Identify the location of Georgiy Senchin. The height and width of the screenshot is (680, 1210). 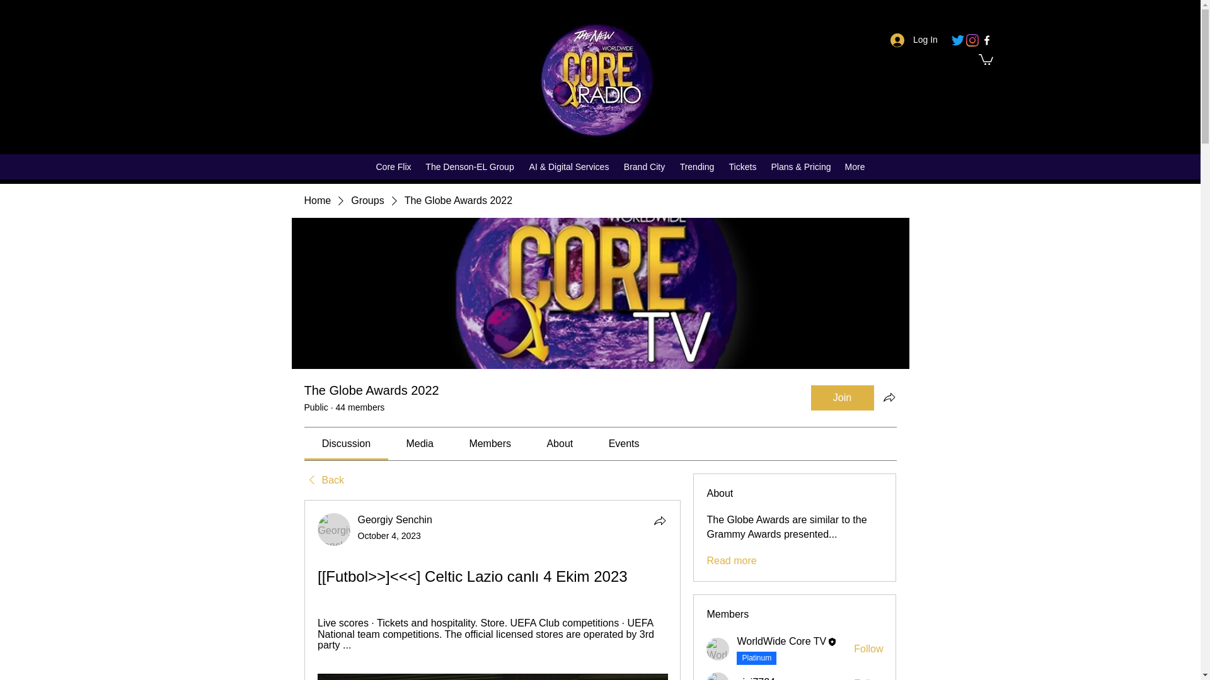
(334, 530).